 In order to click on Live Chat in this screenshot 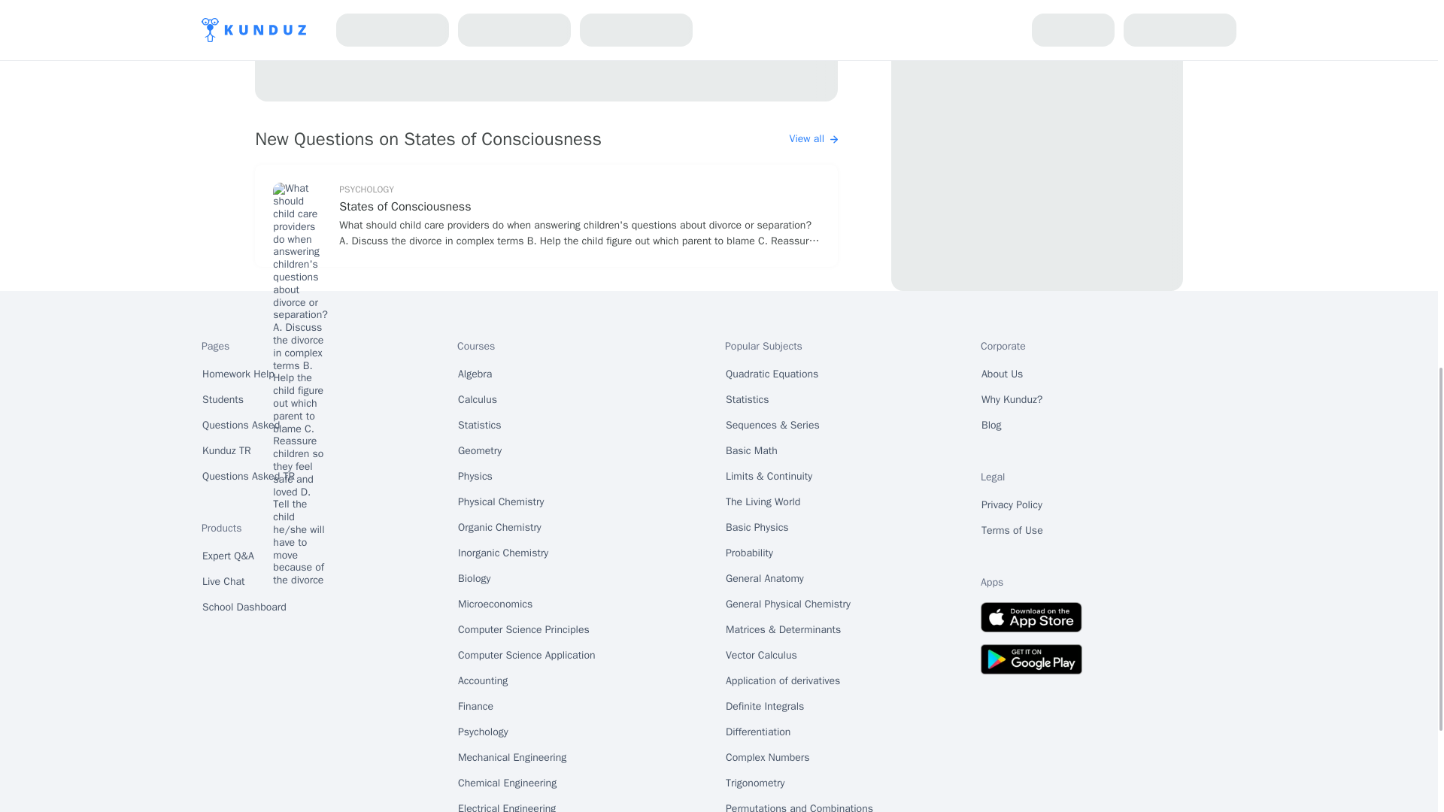, I will do `click(223, 582)`.